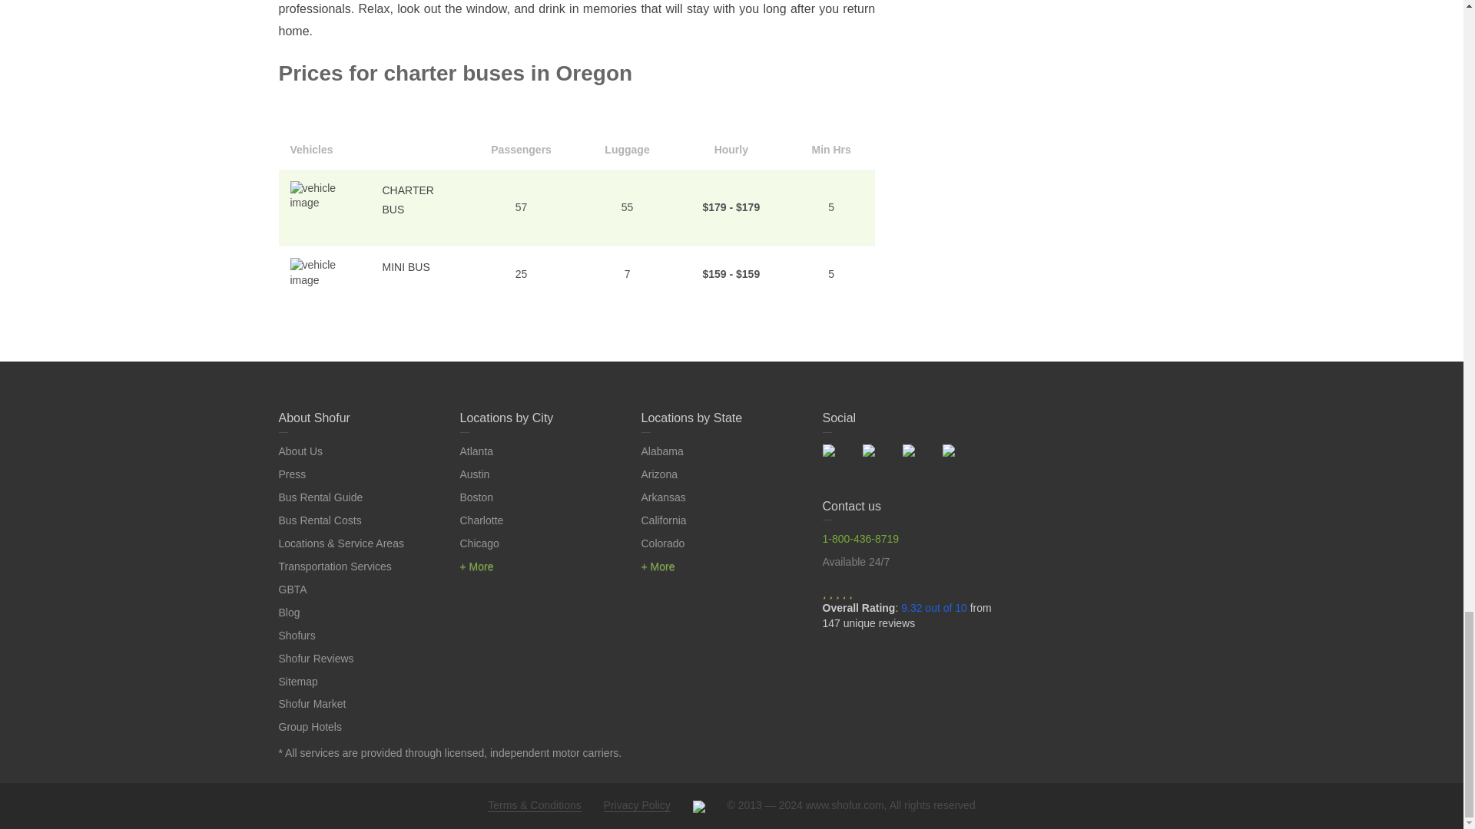 Image resolution: width=1475 pixels, height=829 pixels. Describe the element at coordinates (292, 474) in the screenshot. I see `Press` at that location.